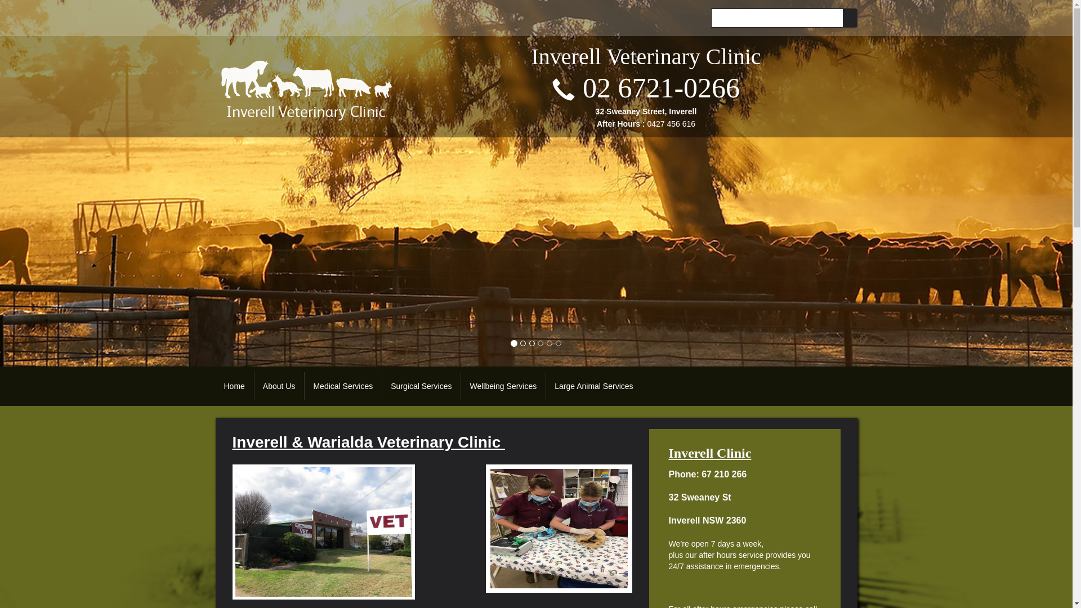 The height and width of the screenshot is (608, 1081). What do you see at coordinates (661, 88) in the screenshot?
I see `02 6721-0266` at bounding box center [661, 88].